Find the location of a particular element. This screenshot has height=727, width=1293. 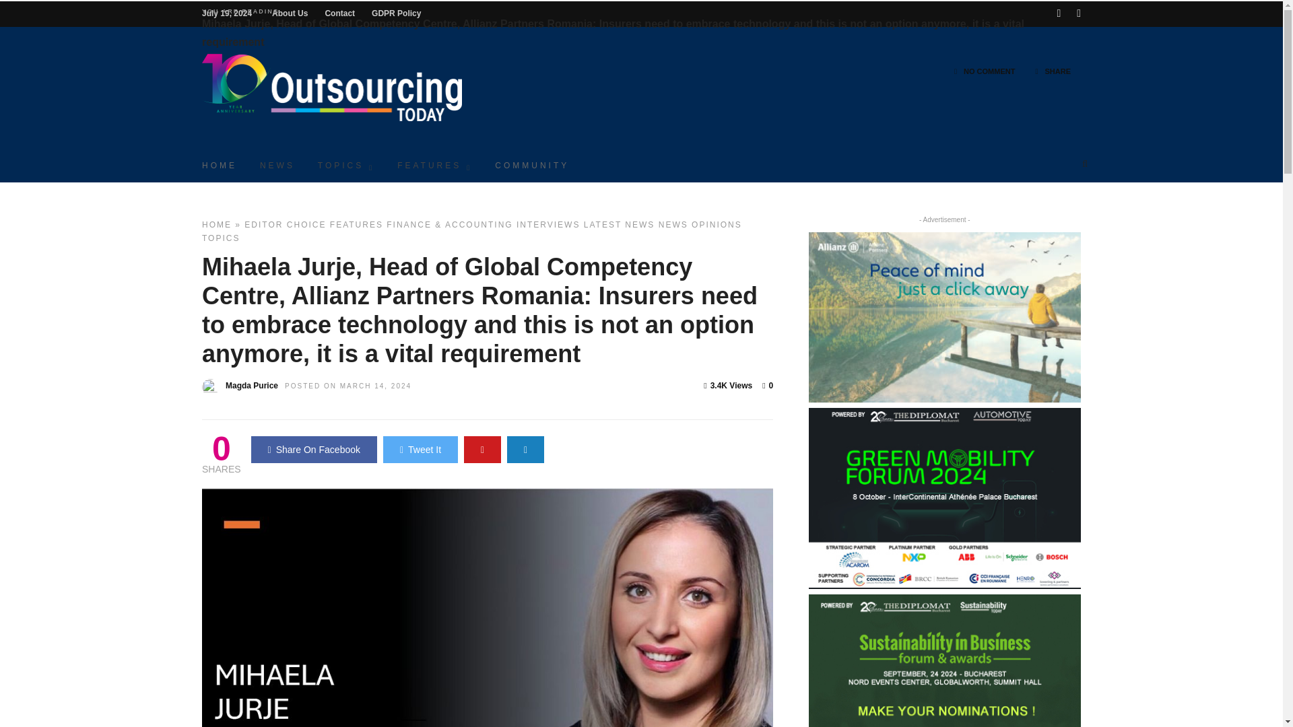

HOME is located at coordinates (216, 225).